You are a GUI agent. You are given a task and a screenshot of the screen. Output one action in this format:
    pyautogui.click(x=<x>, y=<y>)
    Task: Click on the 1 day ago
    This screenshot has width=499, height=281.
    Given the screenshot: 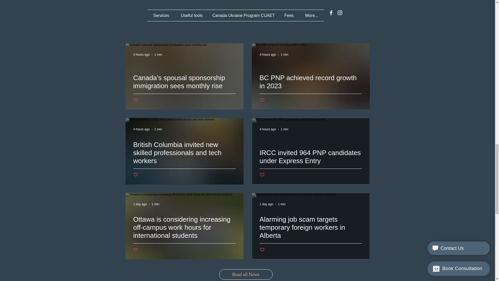 What is the action you would take?
    pyautogui.click(x=140, y=204)
    